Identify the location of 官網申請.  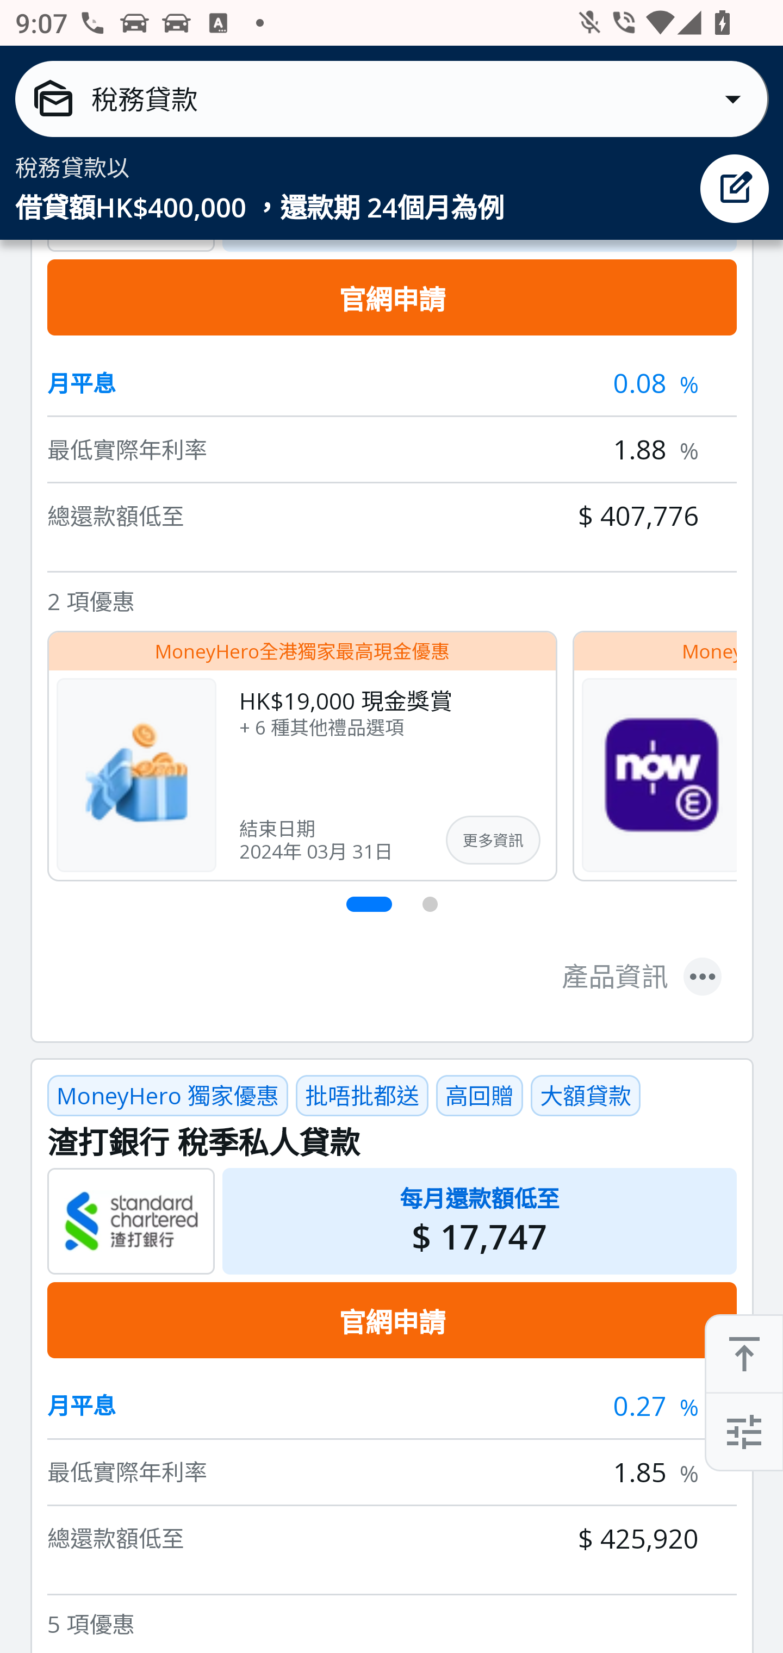
(391, 299).